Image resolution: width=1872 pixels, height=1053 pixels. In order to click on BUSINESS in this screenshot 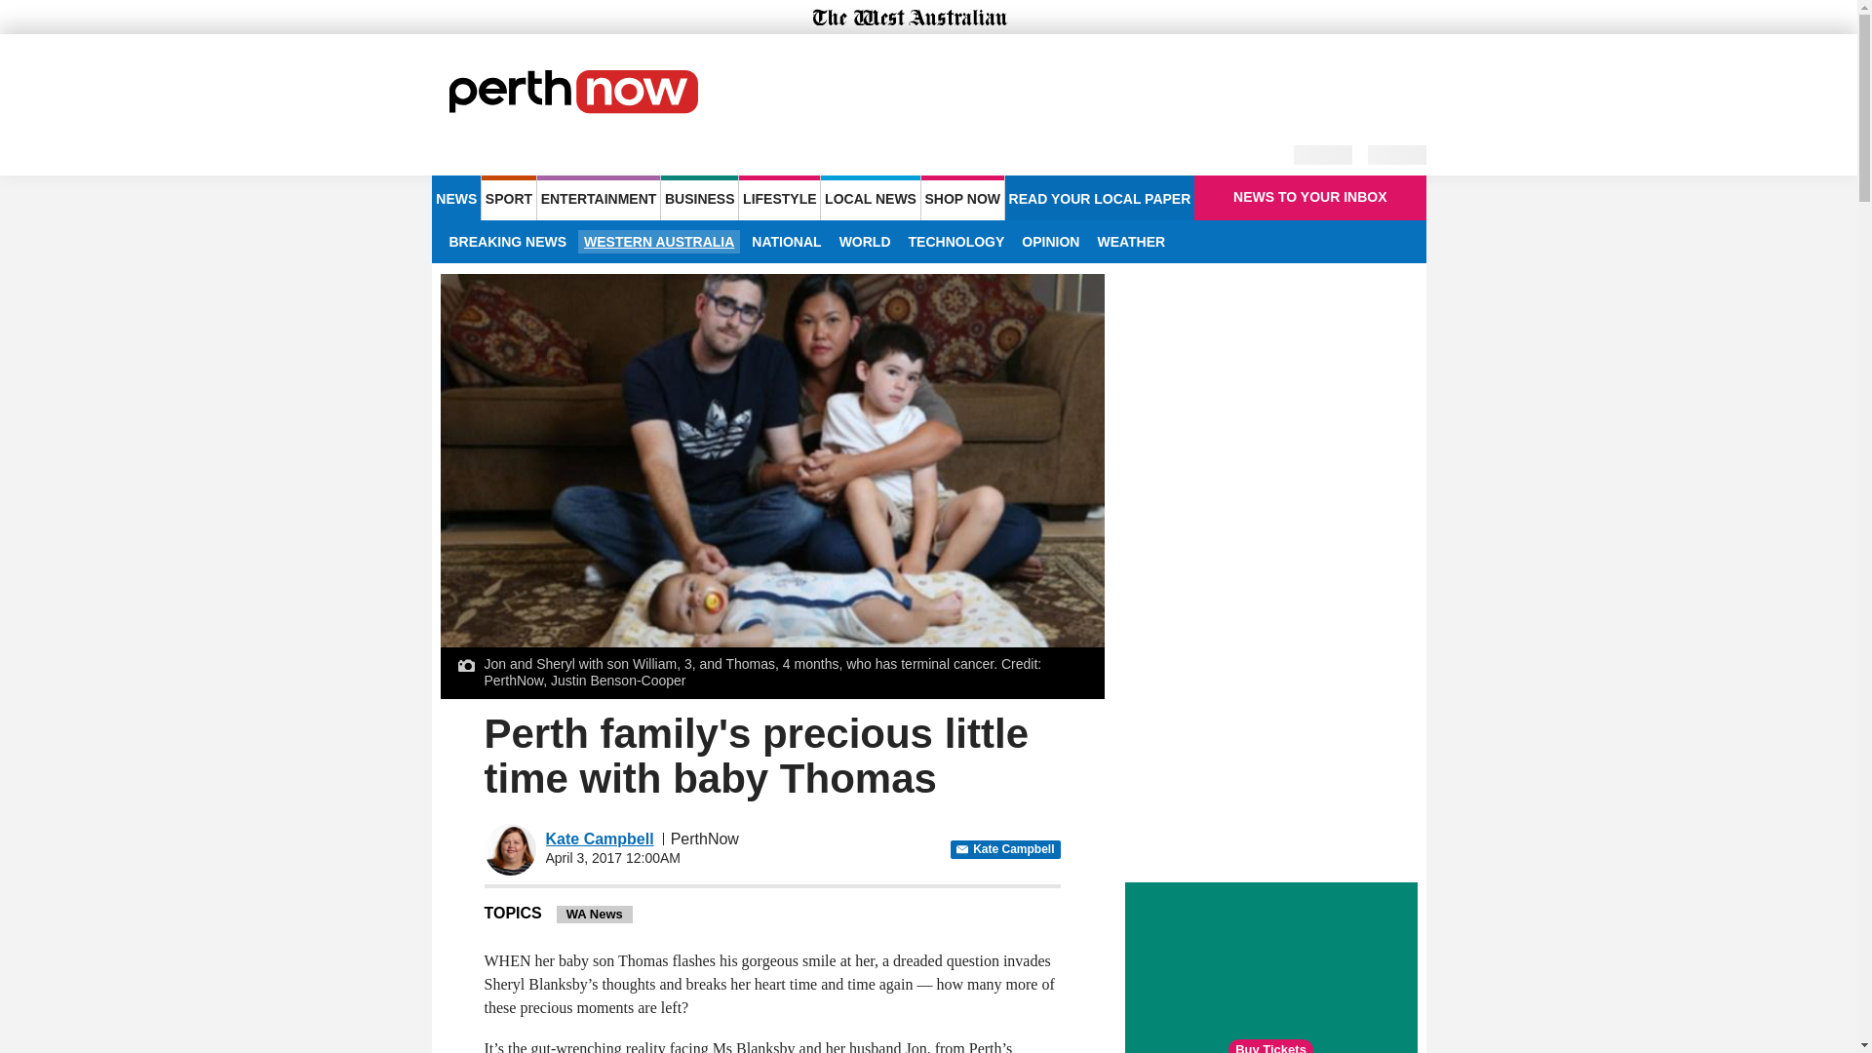, I will do `click(698, 197)`.